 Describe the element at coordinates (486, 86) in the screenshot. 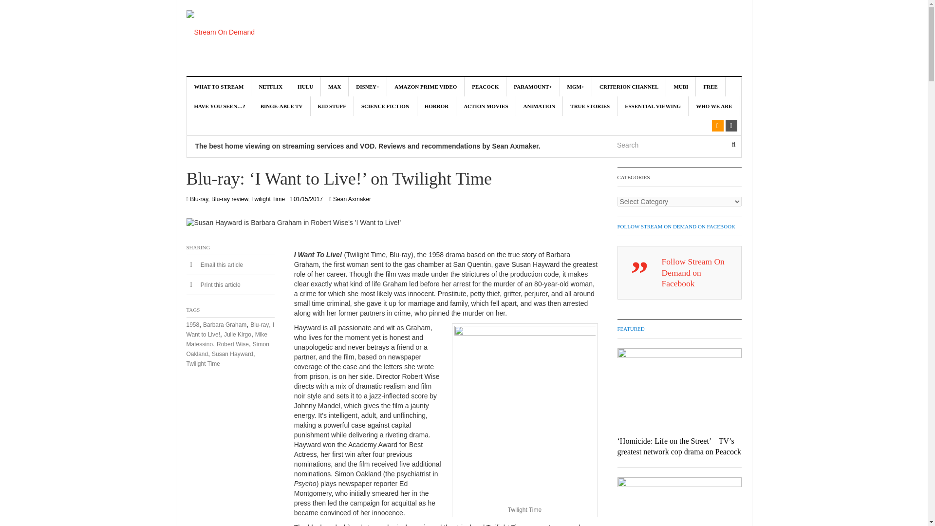

I see `PEACOCK` at that location.